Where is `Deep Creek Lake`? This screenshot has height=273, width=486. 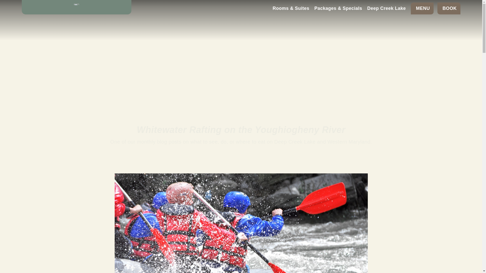 Deep Creek Lake is located at coordinates (387, 9).